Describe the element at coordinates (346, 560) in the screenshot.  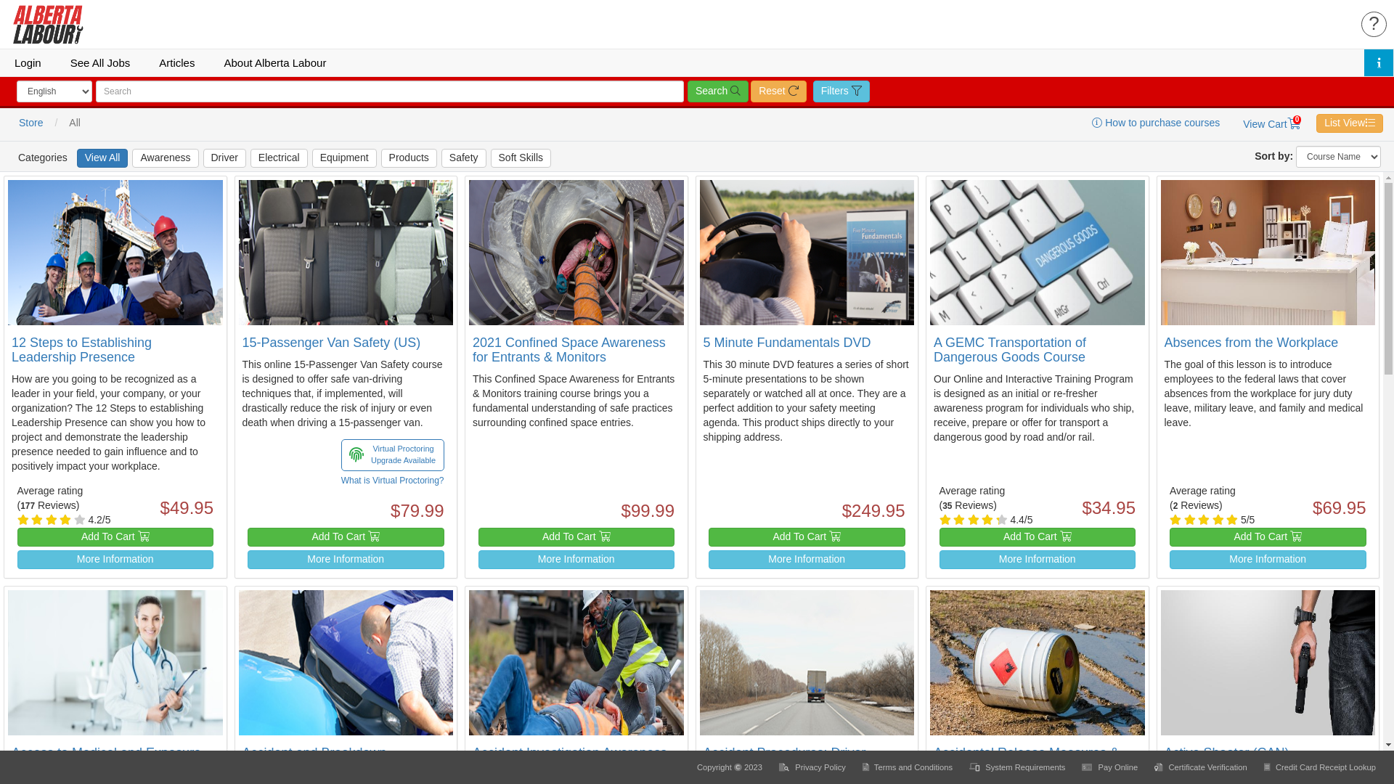
I see `More Information` at that location.